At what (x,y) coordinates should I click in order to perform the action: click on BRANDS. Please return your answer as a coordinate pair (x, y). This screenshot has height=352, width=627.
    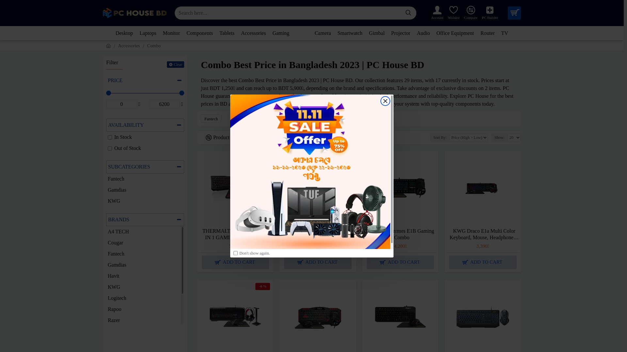
    Looking at the image, I should click on (145, 220).